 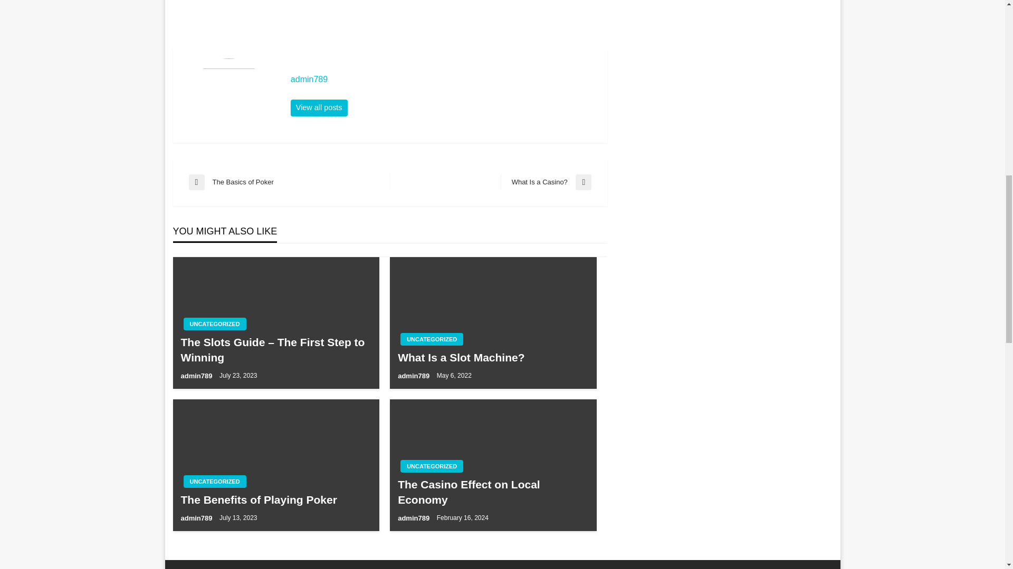 What do you see at coordinates (415, 376) in the screenshot?
I see `View all posts` at bounding box center [415, 376].